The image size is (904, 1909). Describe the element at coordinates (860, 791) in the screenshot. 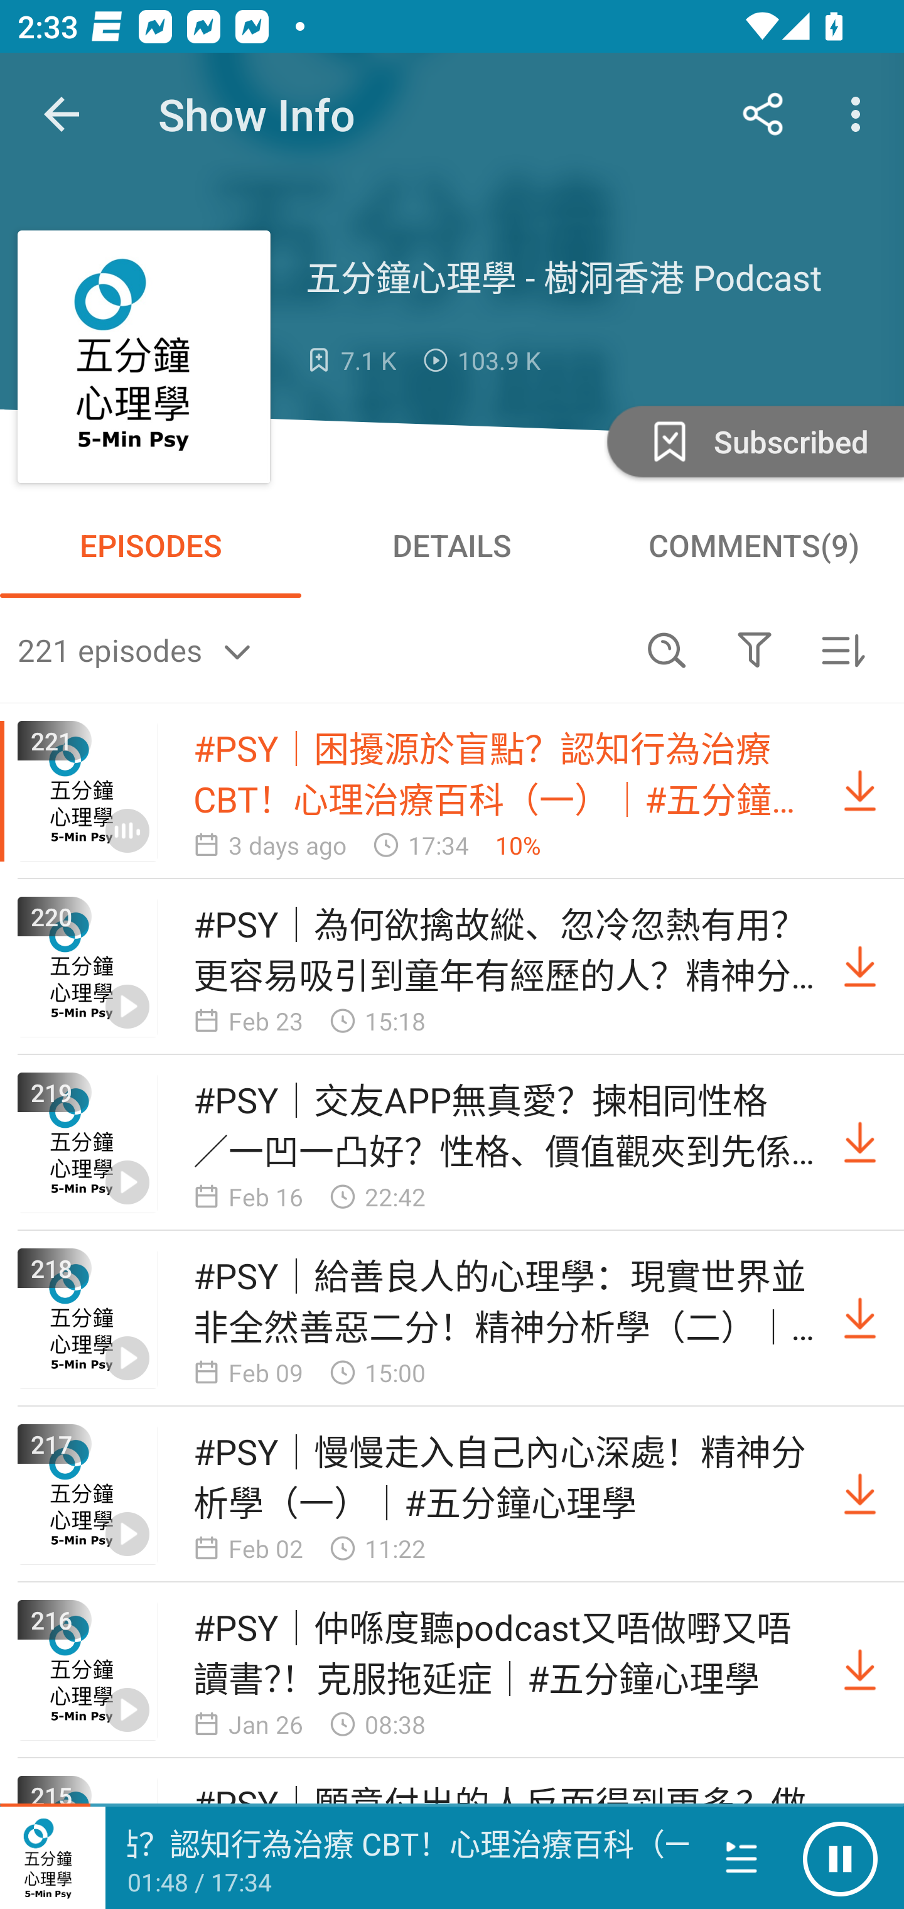

I see `Download` at that location.